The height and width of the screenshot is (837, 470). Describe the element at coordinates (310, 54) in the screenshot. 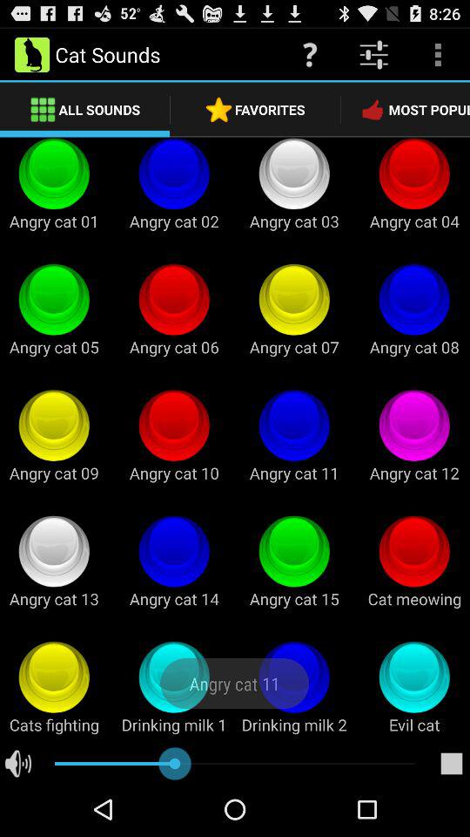

I see `turn off the app next to the cat sounds icon` at that location.